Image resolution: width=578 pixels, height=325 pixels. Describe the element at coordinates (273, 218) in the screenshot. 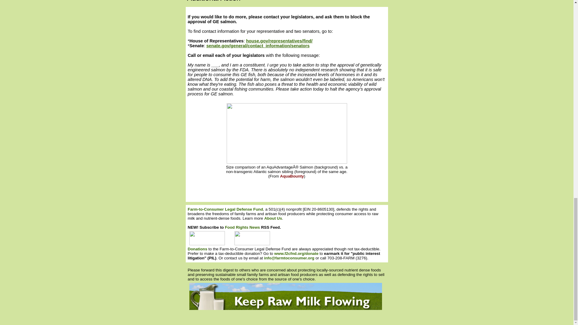

I see `About Us` at that location.